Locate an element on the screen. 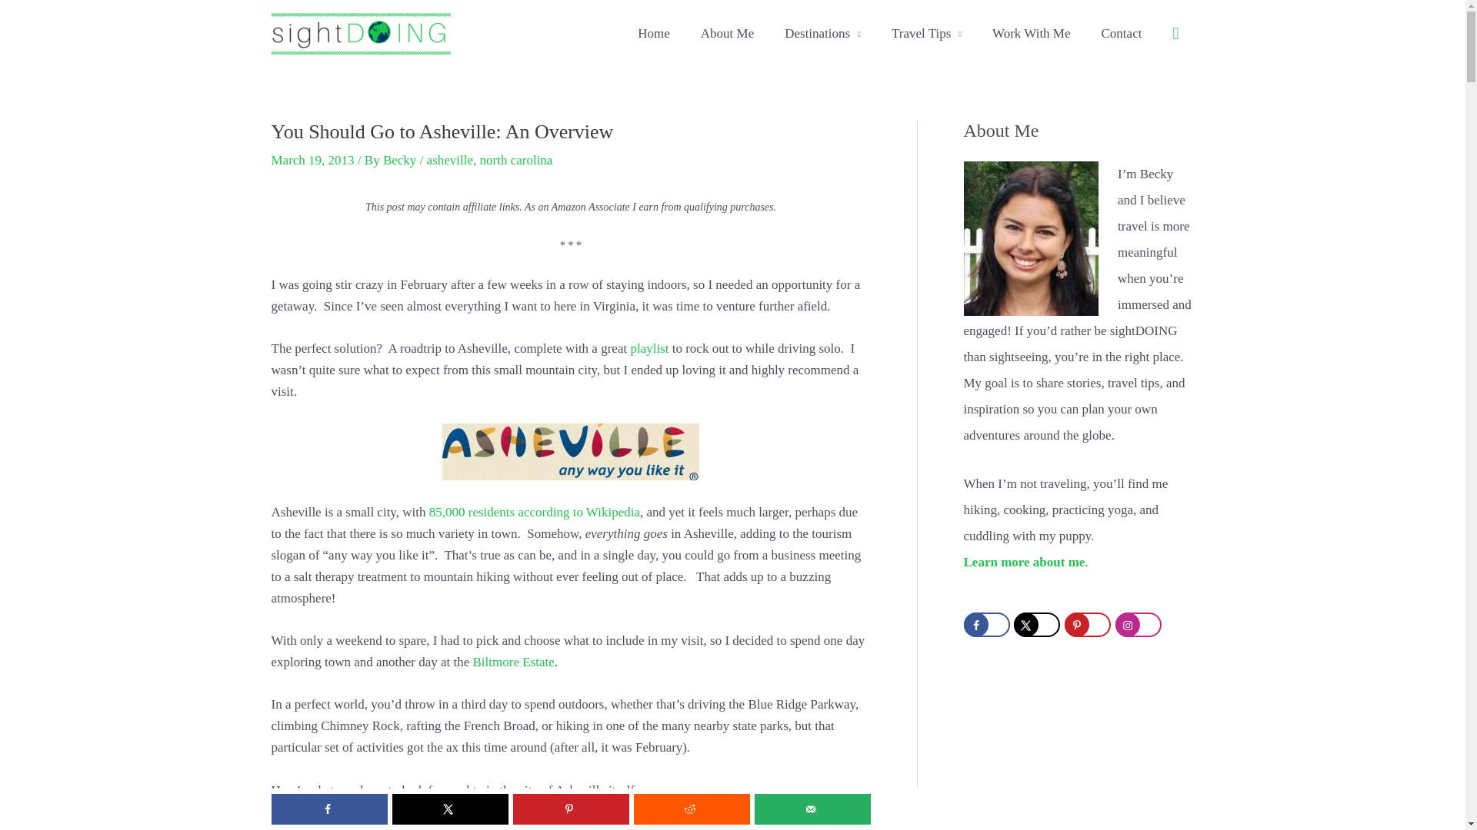 Image resolution: width=1477 pixels, height=830 pixels. Travel Tips is located at coordinates (926, 34).